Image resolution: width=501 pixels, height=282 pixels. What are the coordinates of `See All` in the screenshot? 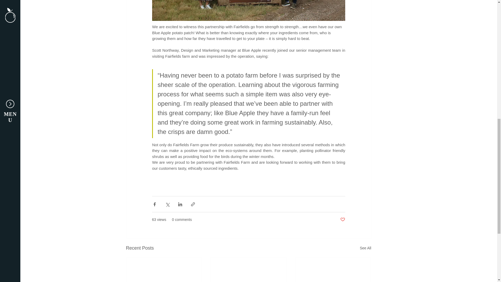 It's located at (365, 248).